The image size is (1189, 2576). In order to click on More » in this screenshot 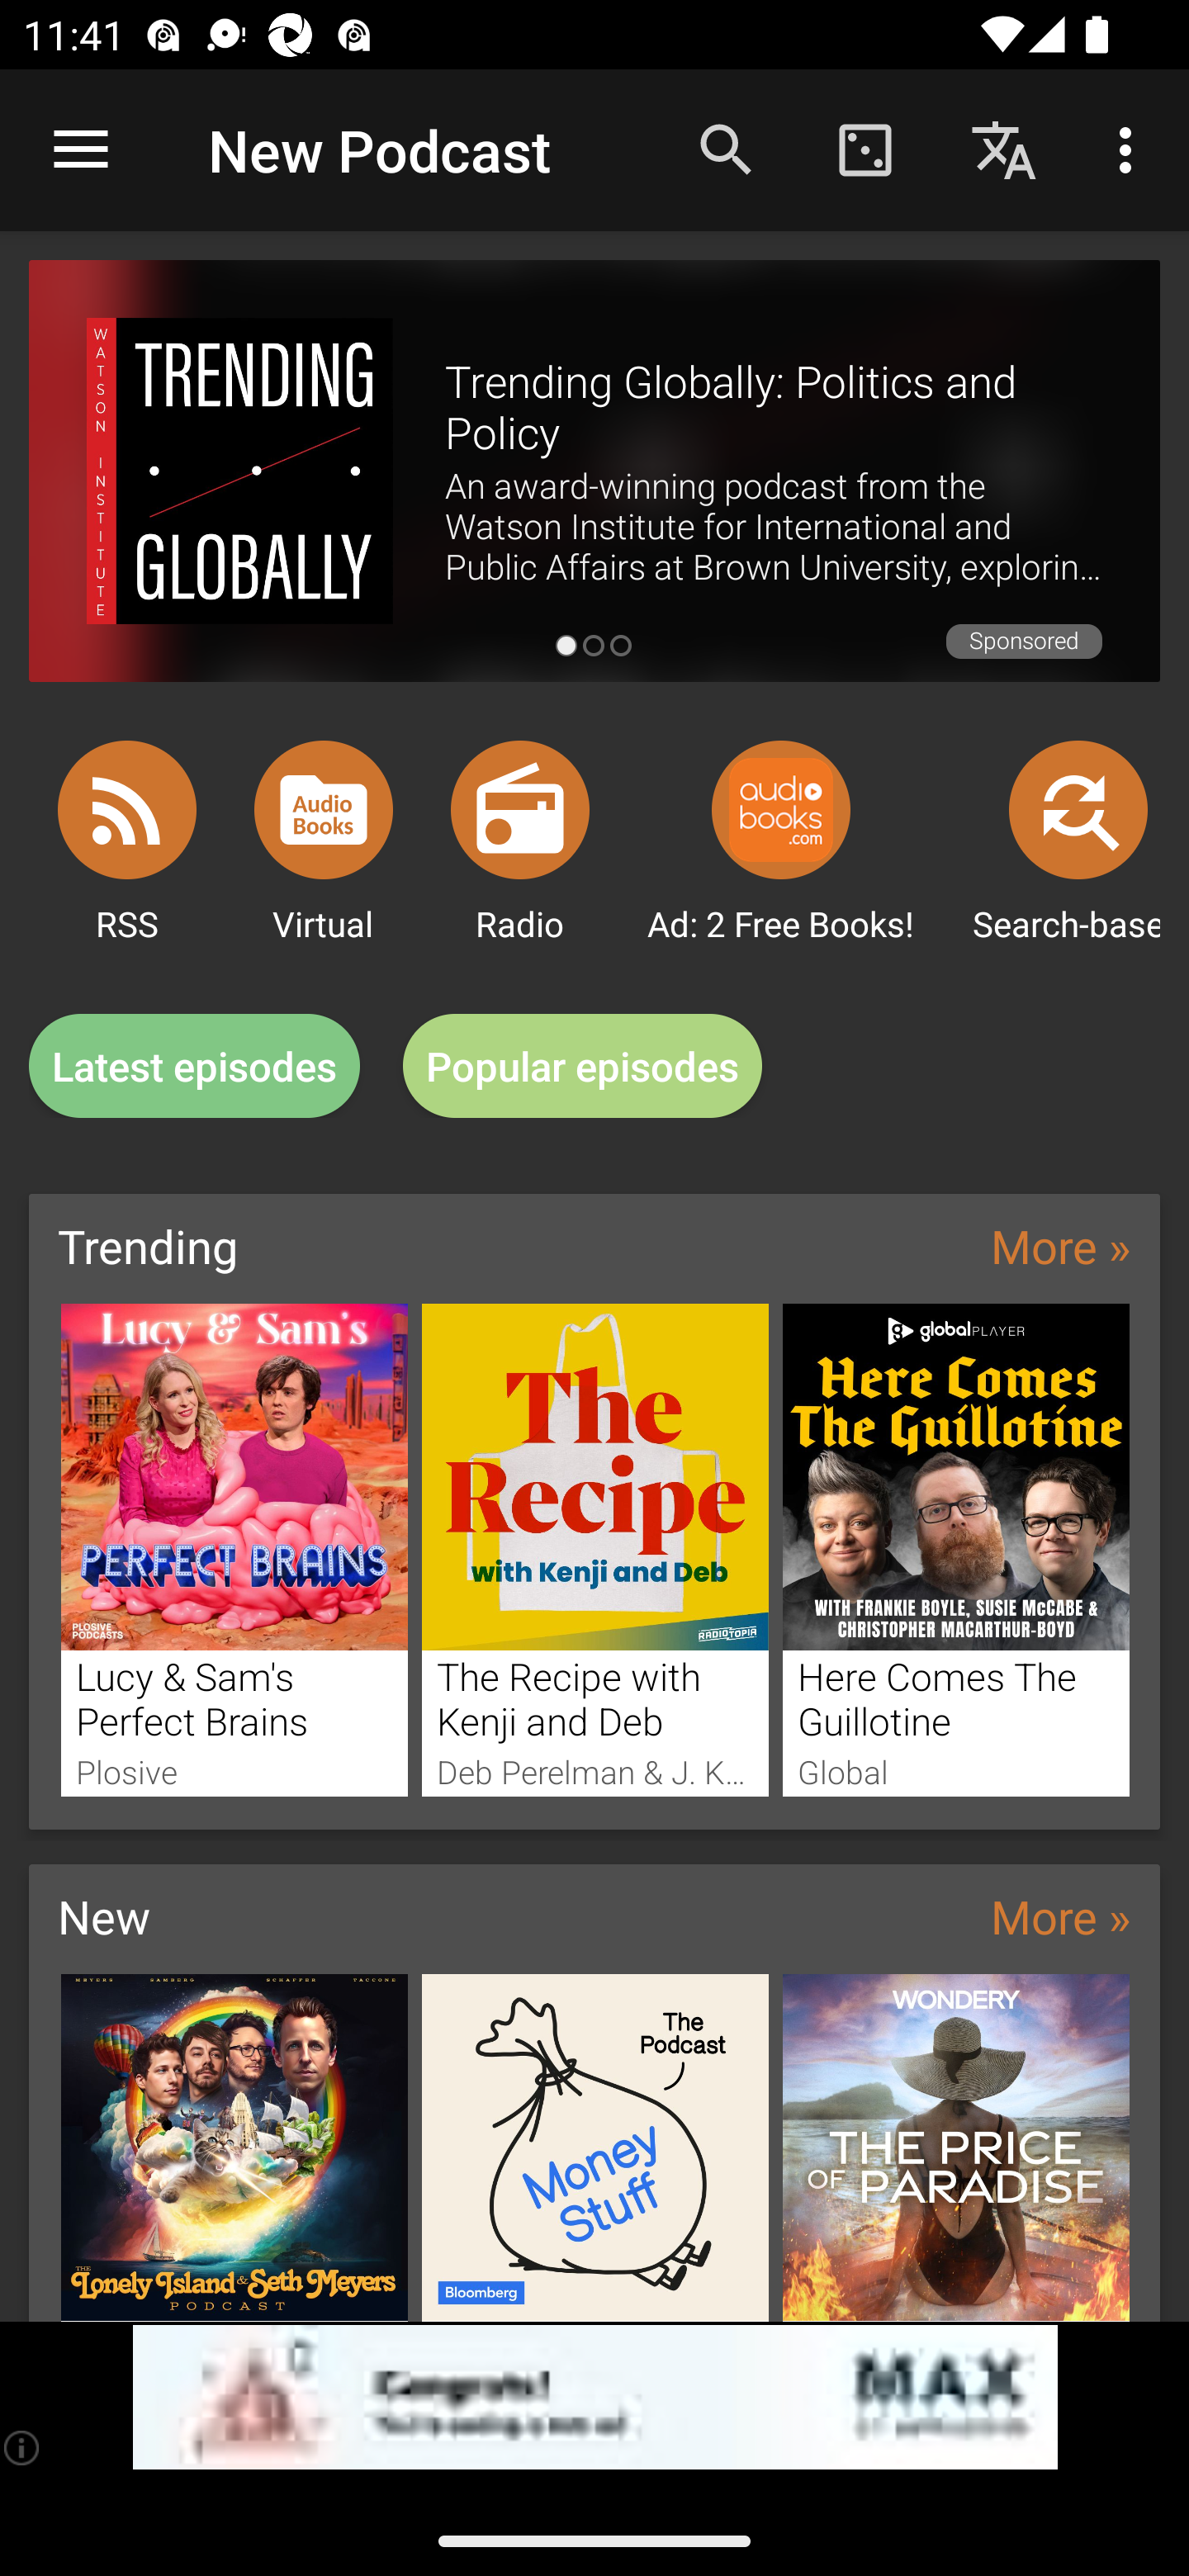, I will do `click(1060, 1245)`.